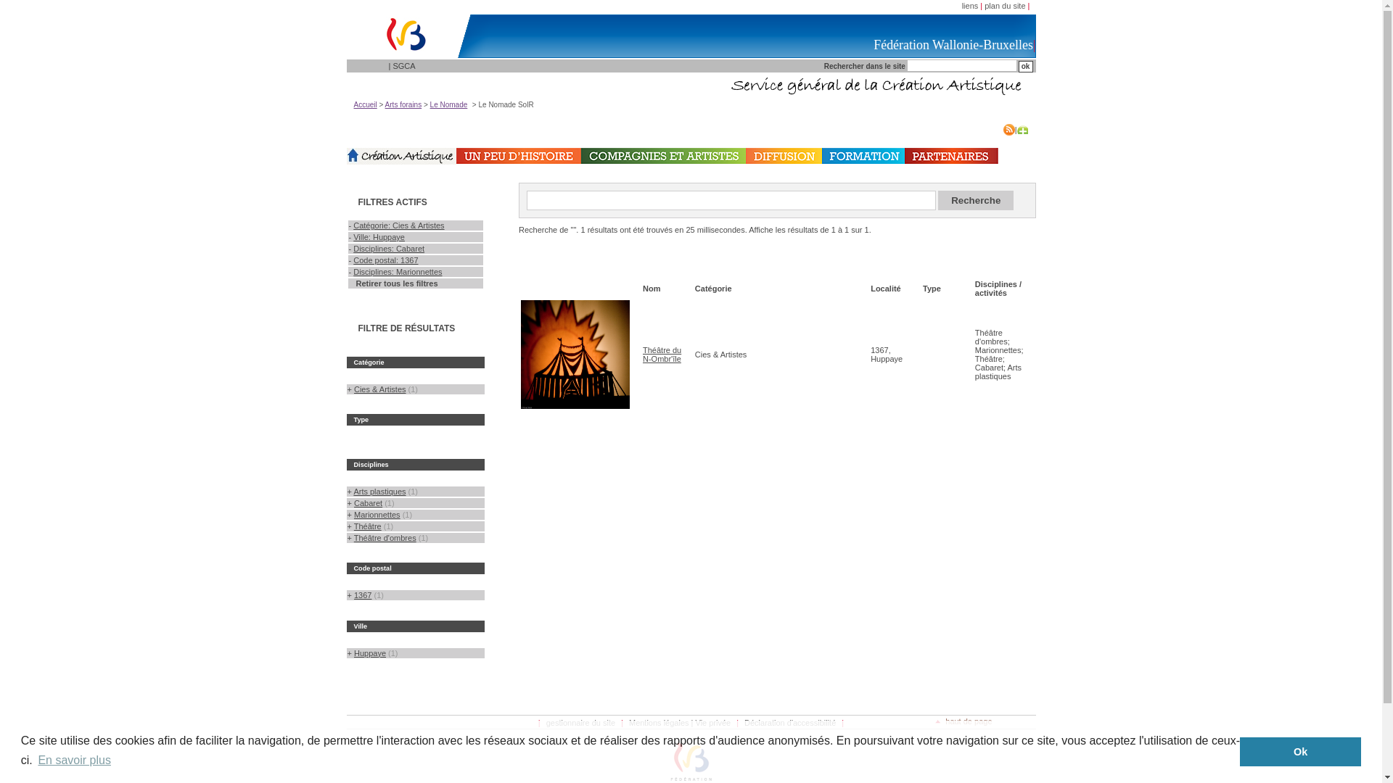 Image resolution: width=1393 pixels, height=783 pixels. I want to click on gestionnaire du site, so click(580, 723).